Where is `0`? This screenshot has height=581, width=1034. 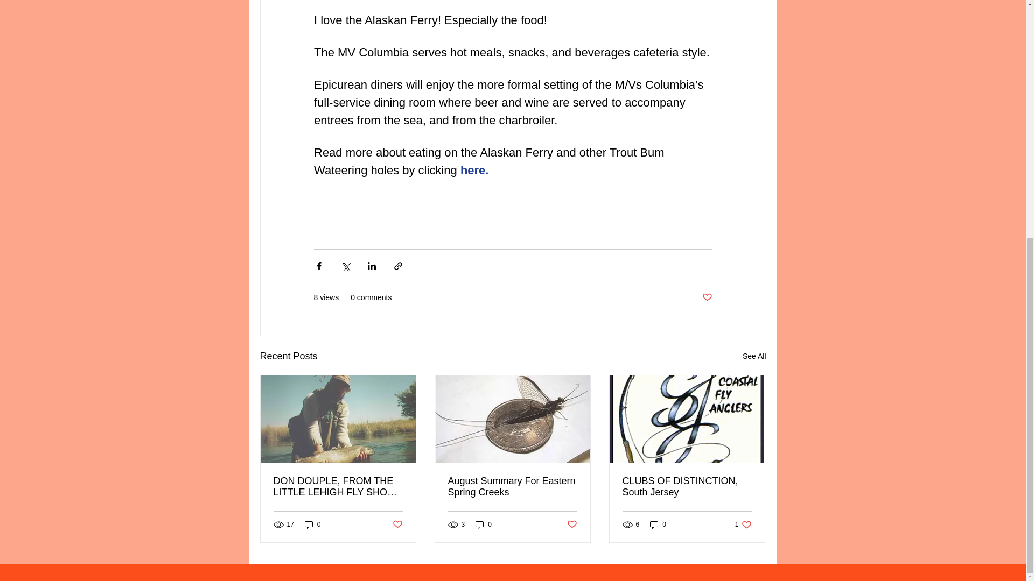 0 is located at coordinates (658, 524).